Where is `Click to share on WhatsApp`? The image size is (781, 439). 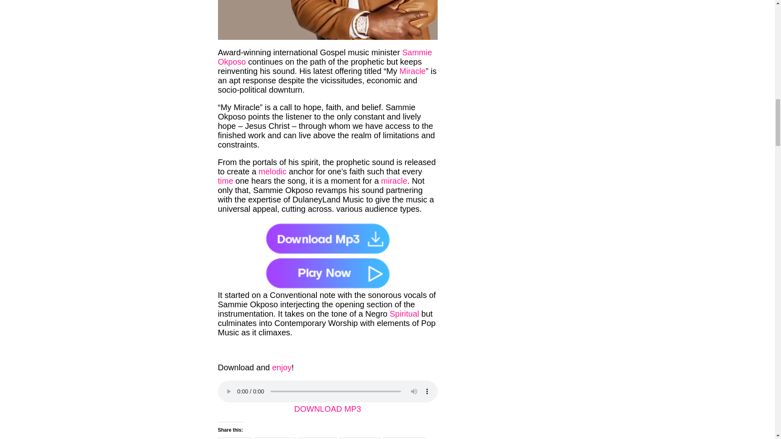 Click to share on WhatsApp is located at coordinates (404, 438).